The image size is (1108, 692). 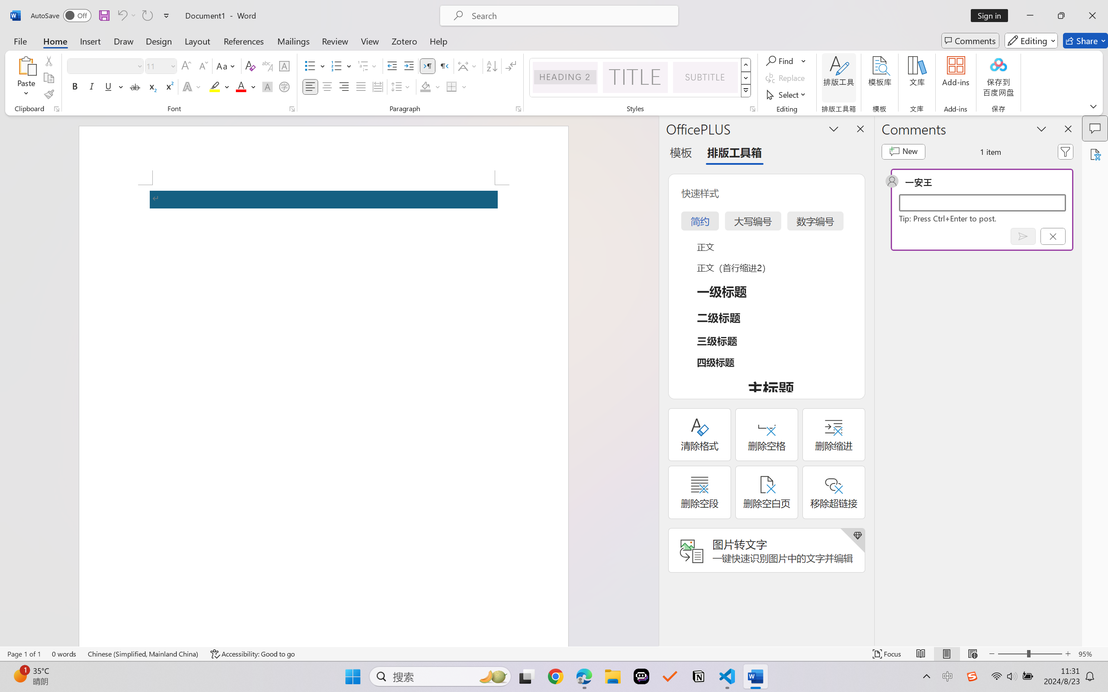 What do you see at coordinates (144, 654) in the screenshot?
I see `Language Chinese (Simplified, Mainland China)` at bounding box center [144, 654].